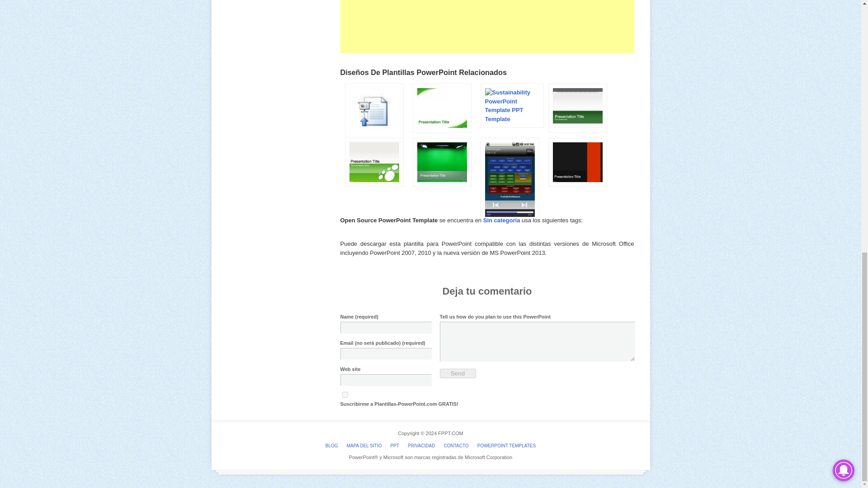  What do you see at coordinates (458, 373) in the screenshot?
I see `Send` at bounding box center [458, 373].